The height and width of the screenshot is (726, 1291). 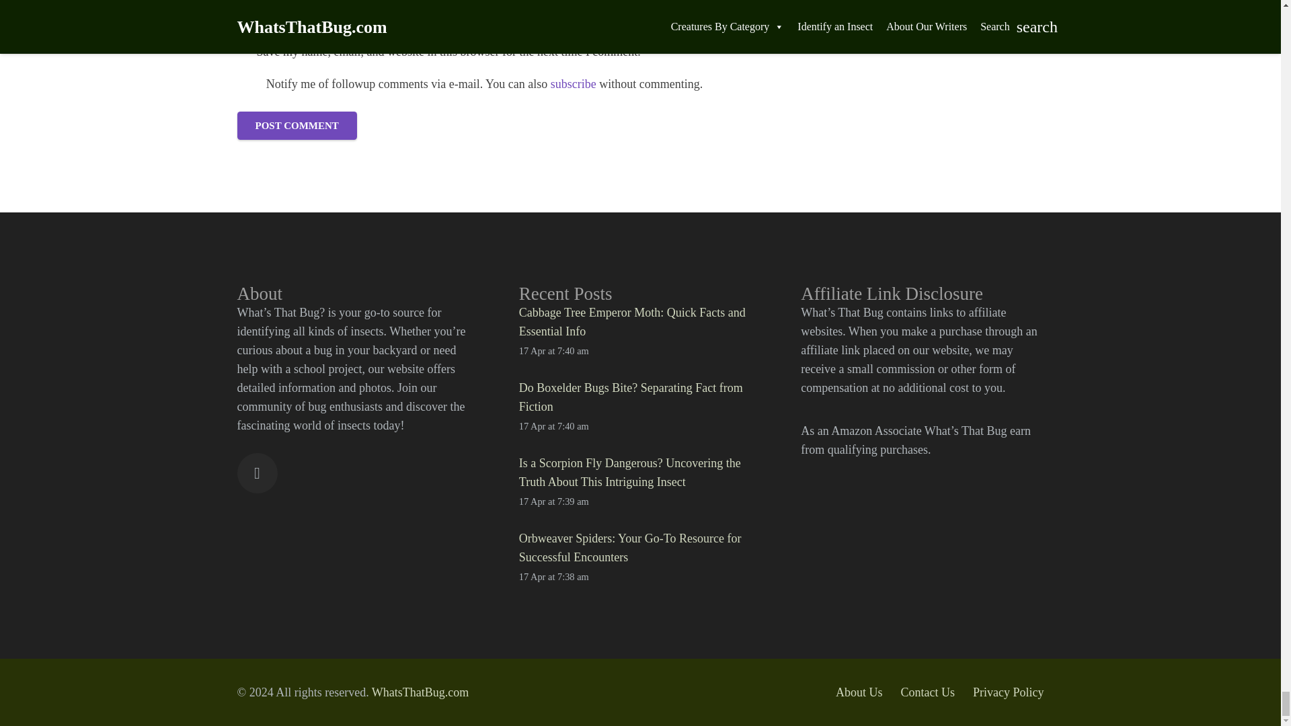 What do you see at coordinates (247, 84) in the screenshot?
I see `yes` at bounding box center [247, 84].